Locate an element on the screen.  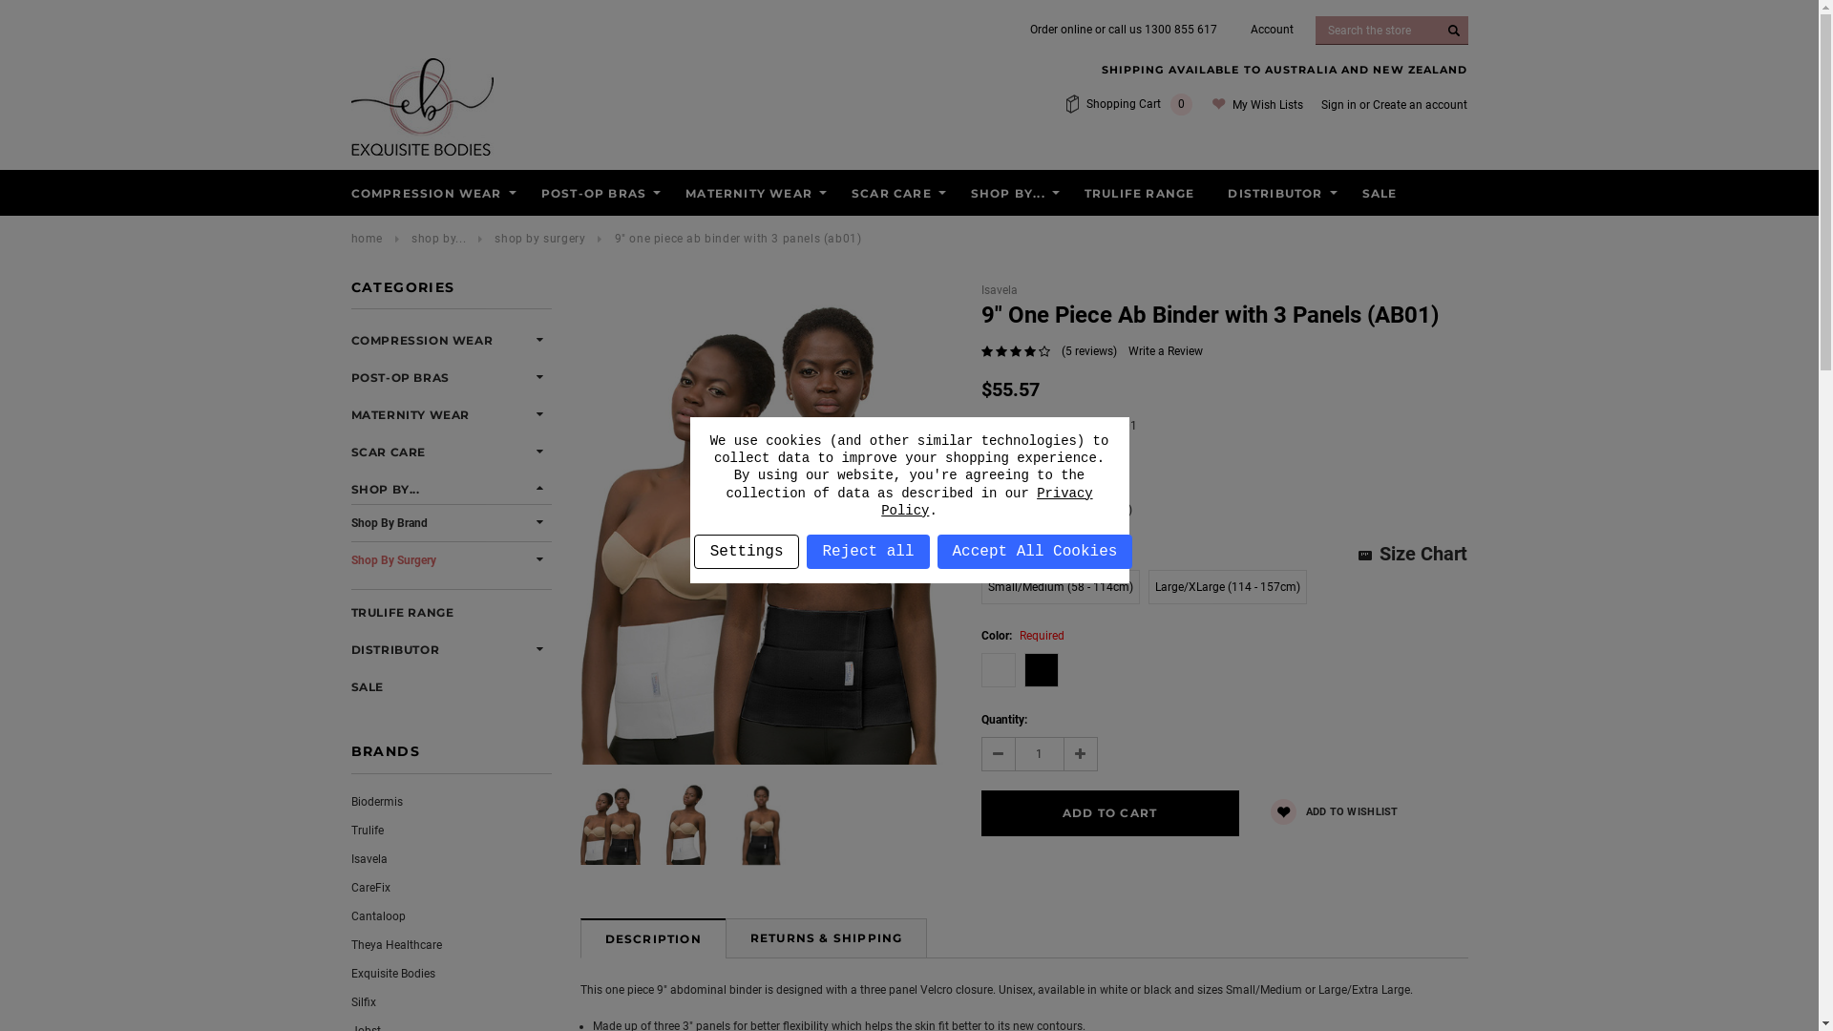
9" One Piece Ab Binder with 3 Panels is located at coordinates (762, 825).